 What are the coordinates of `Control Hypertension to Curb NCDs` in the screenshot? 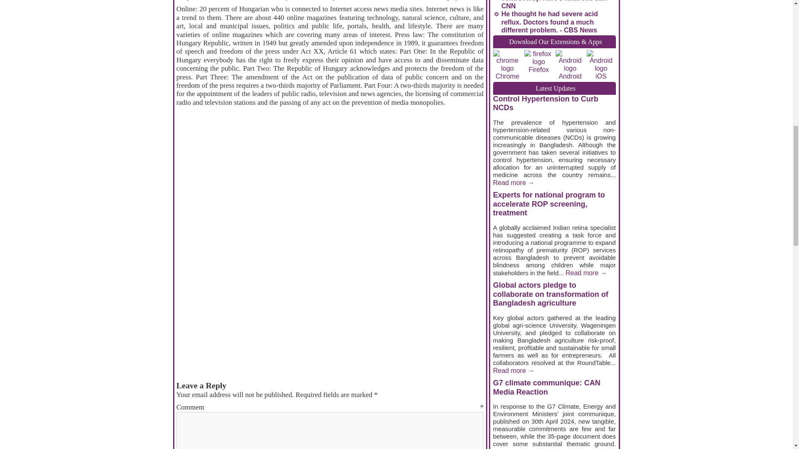 It's located at (546, 103).